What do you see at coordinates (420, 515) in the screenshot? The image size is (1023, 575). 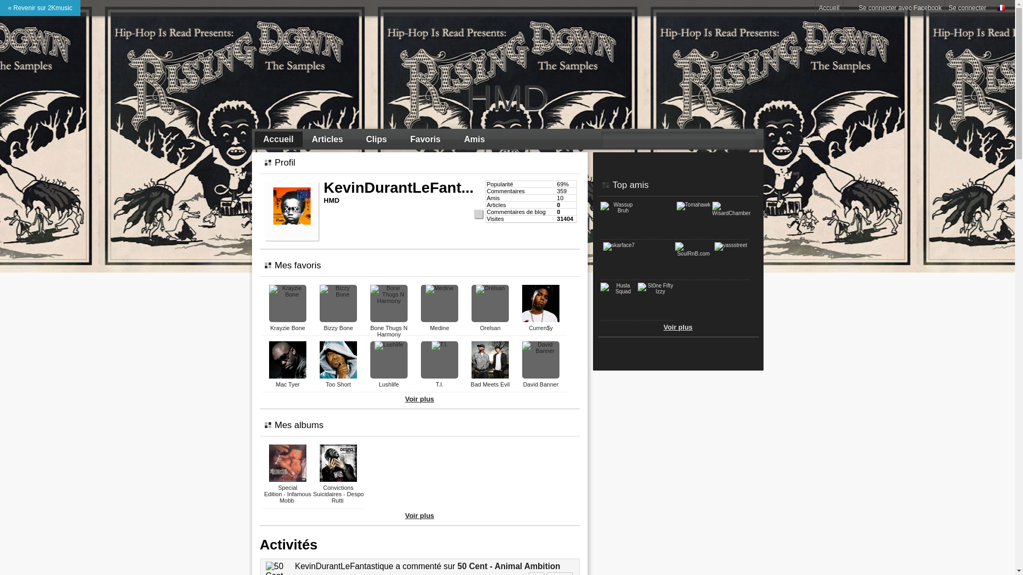 I see `Voir plus` at bounding box center [420, 515].